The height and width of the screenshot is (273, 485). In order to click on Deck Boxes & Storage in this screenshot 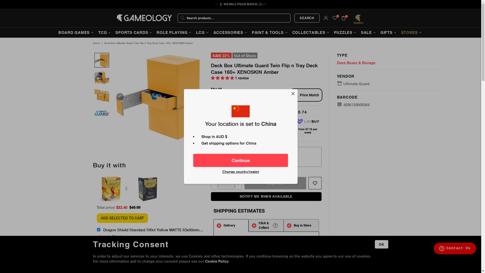, I will do `click(356, 63)`.